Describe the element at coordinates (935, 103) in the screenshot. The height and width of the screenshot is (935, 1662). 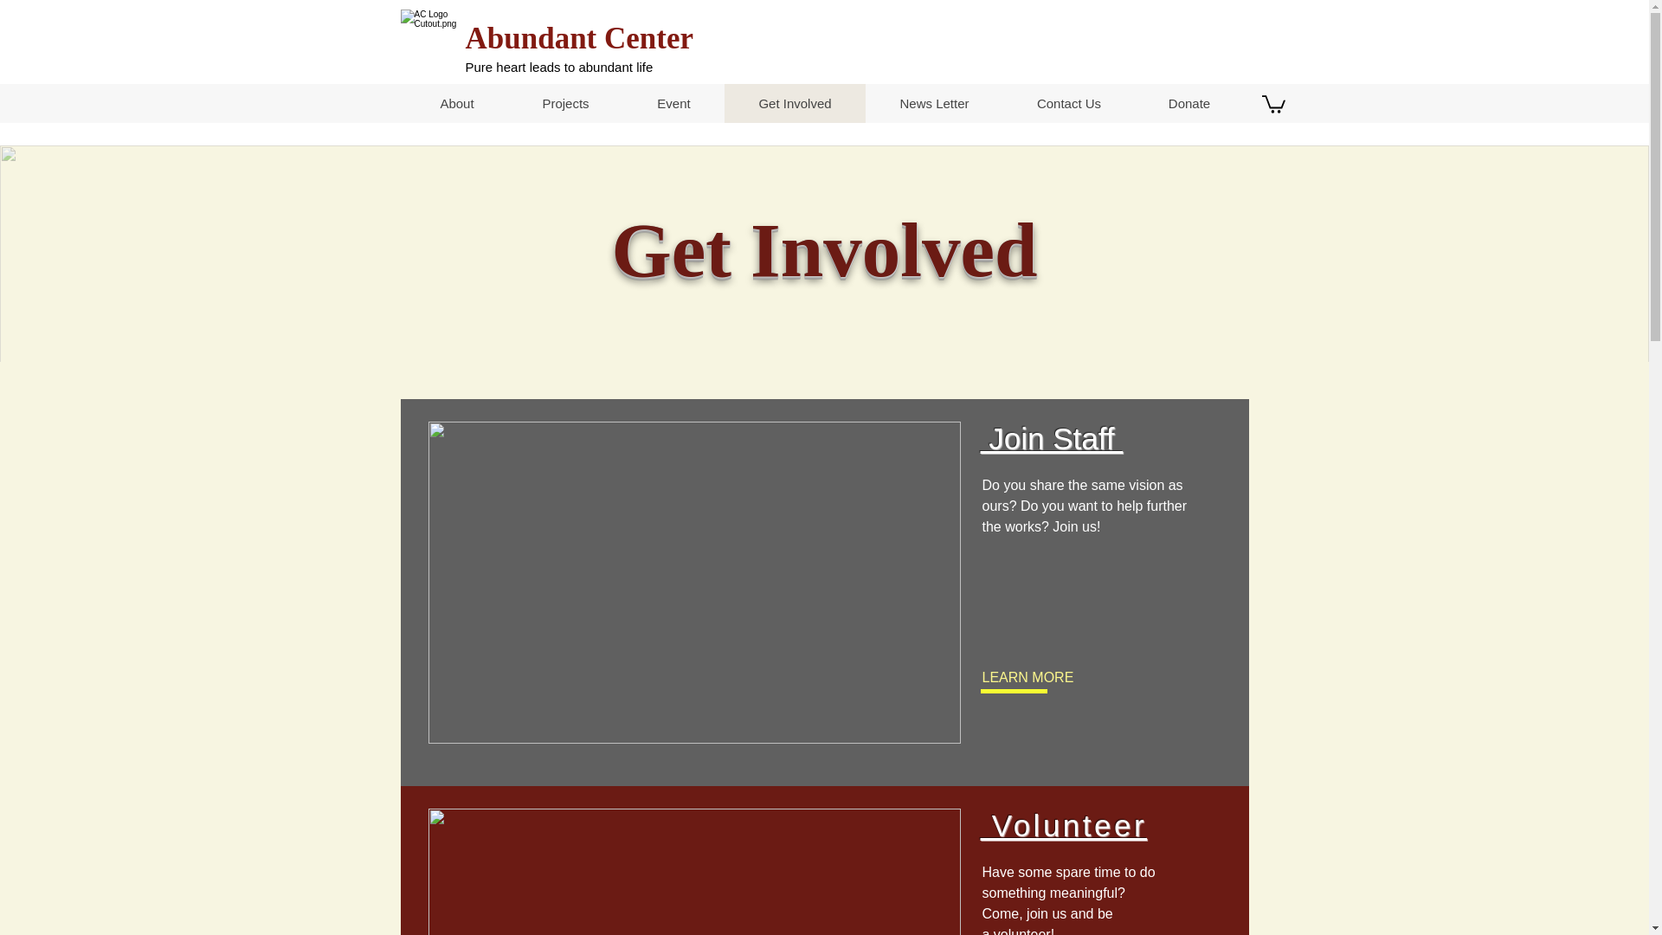
I see `News Letter` at that location.